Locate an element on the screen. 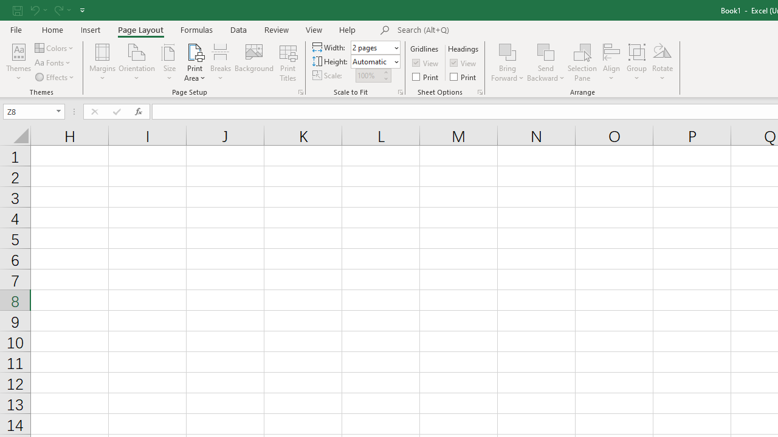  Breaks is located at coordinates (220, 62).